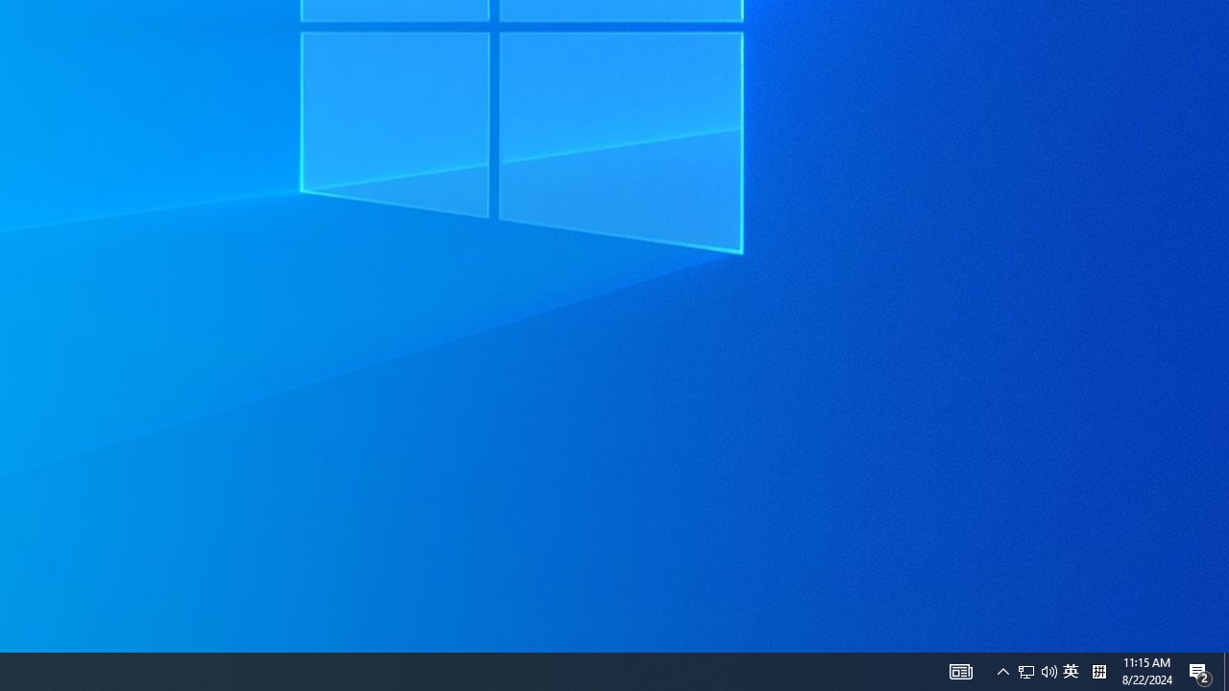 The width and height of the screenshot is (1229, 691). What do you see at coordinates (1037, 672) in the screenshot?
I see `User Promoted Notification Area` at bounding box center [1037, 672].